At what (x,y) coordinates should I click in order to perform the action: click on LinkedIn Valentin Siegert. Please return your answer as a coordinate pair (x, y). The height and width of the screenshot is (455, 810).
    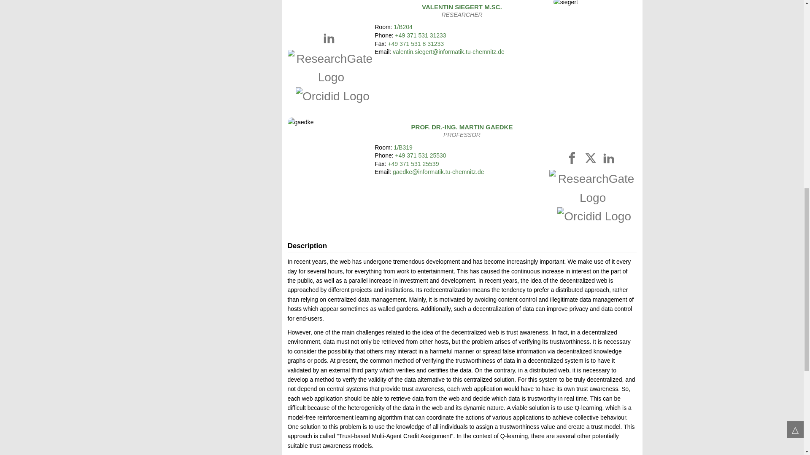
    Looking at the image, I should click on (330, 40).